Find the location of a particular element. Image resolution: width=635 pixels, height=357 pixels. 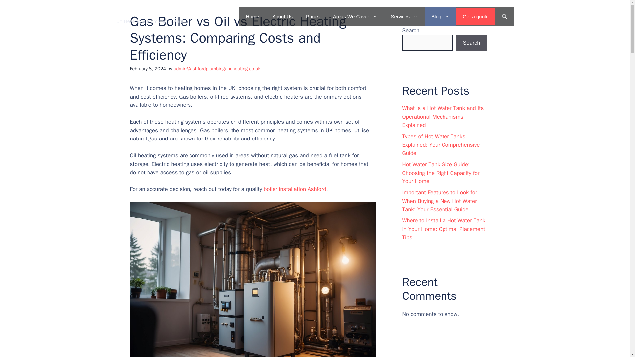

Services is located at coordinates (404, 17).